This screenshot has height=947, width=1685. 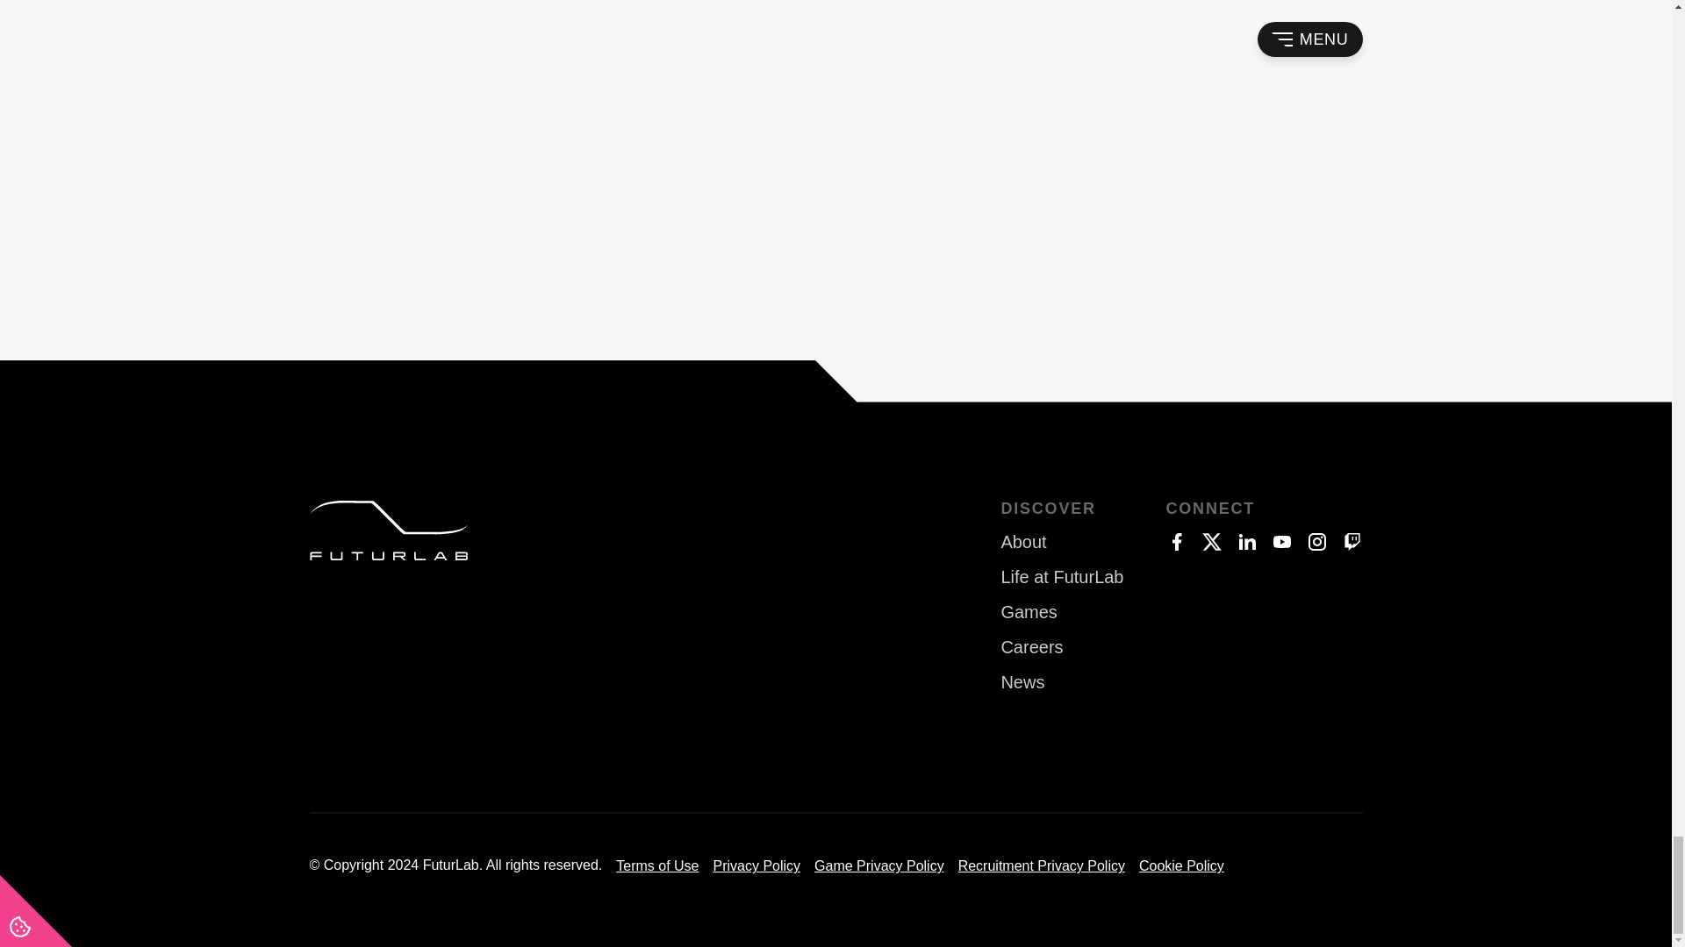 I want to click on Twitch, so click(x=1352, y=541).